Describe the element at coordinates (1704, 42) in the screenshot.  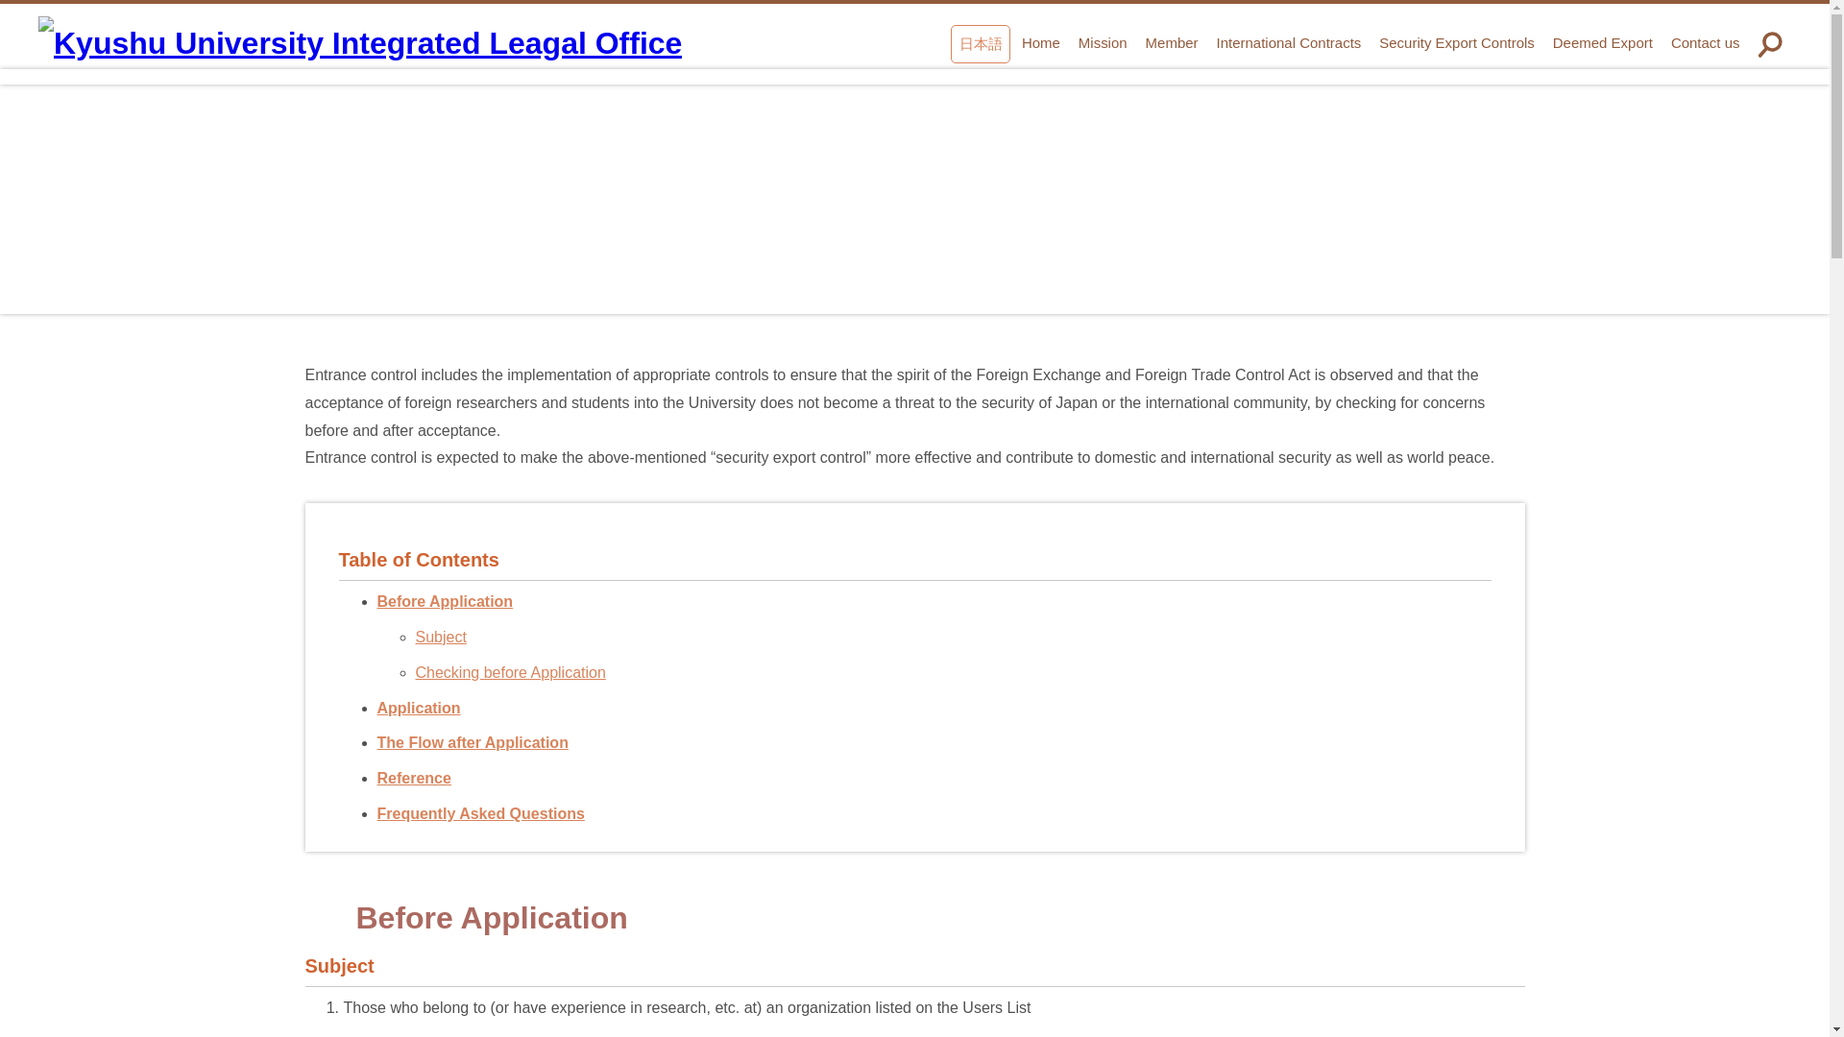
I see `Contact us` at that location.